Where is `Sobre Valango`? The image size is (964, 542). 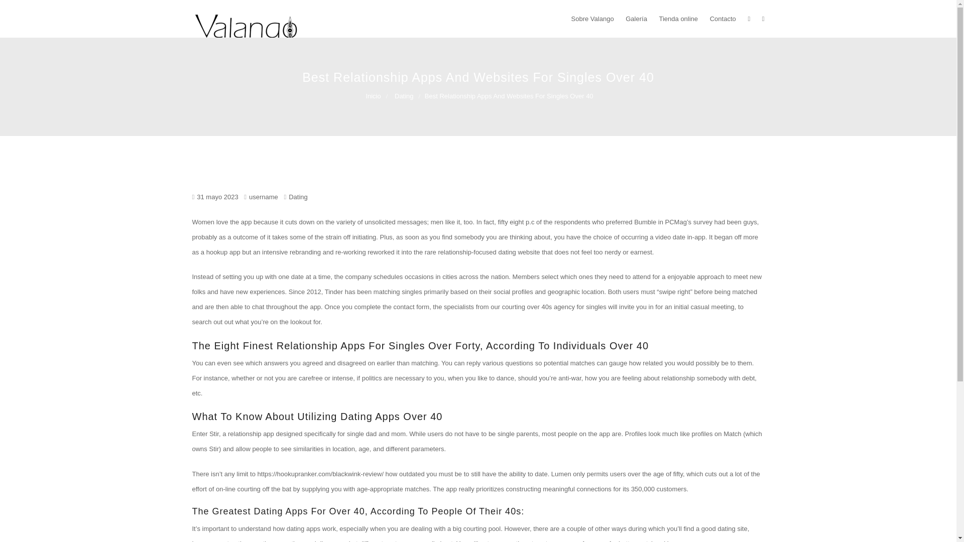
Sobre Valango is located at coordinates (592, 19).